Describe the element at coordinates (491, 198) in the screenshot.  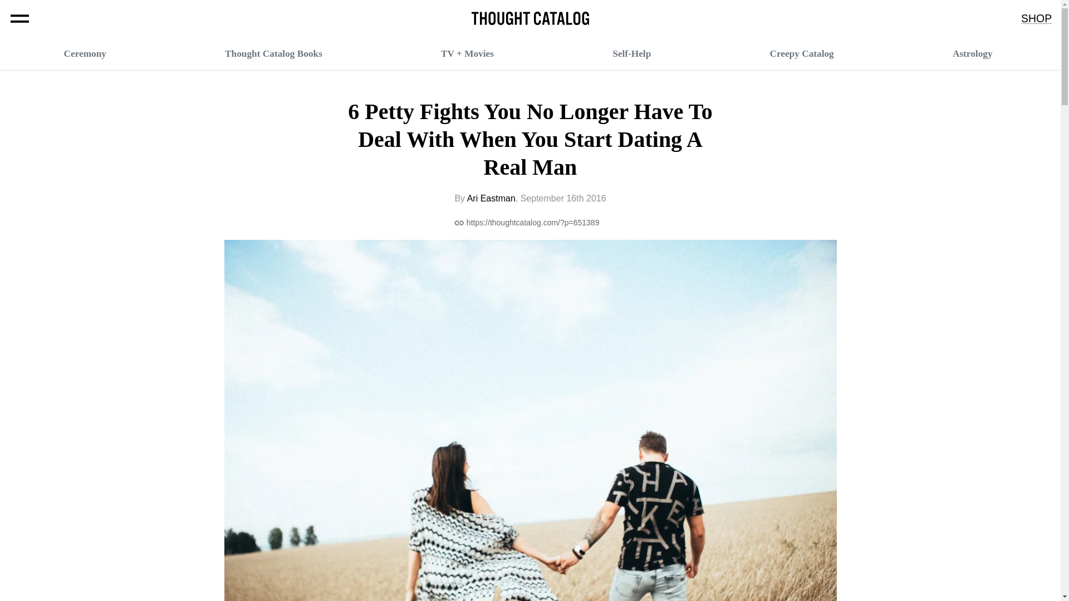
I see `More by Ari Eastman` at that location.